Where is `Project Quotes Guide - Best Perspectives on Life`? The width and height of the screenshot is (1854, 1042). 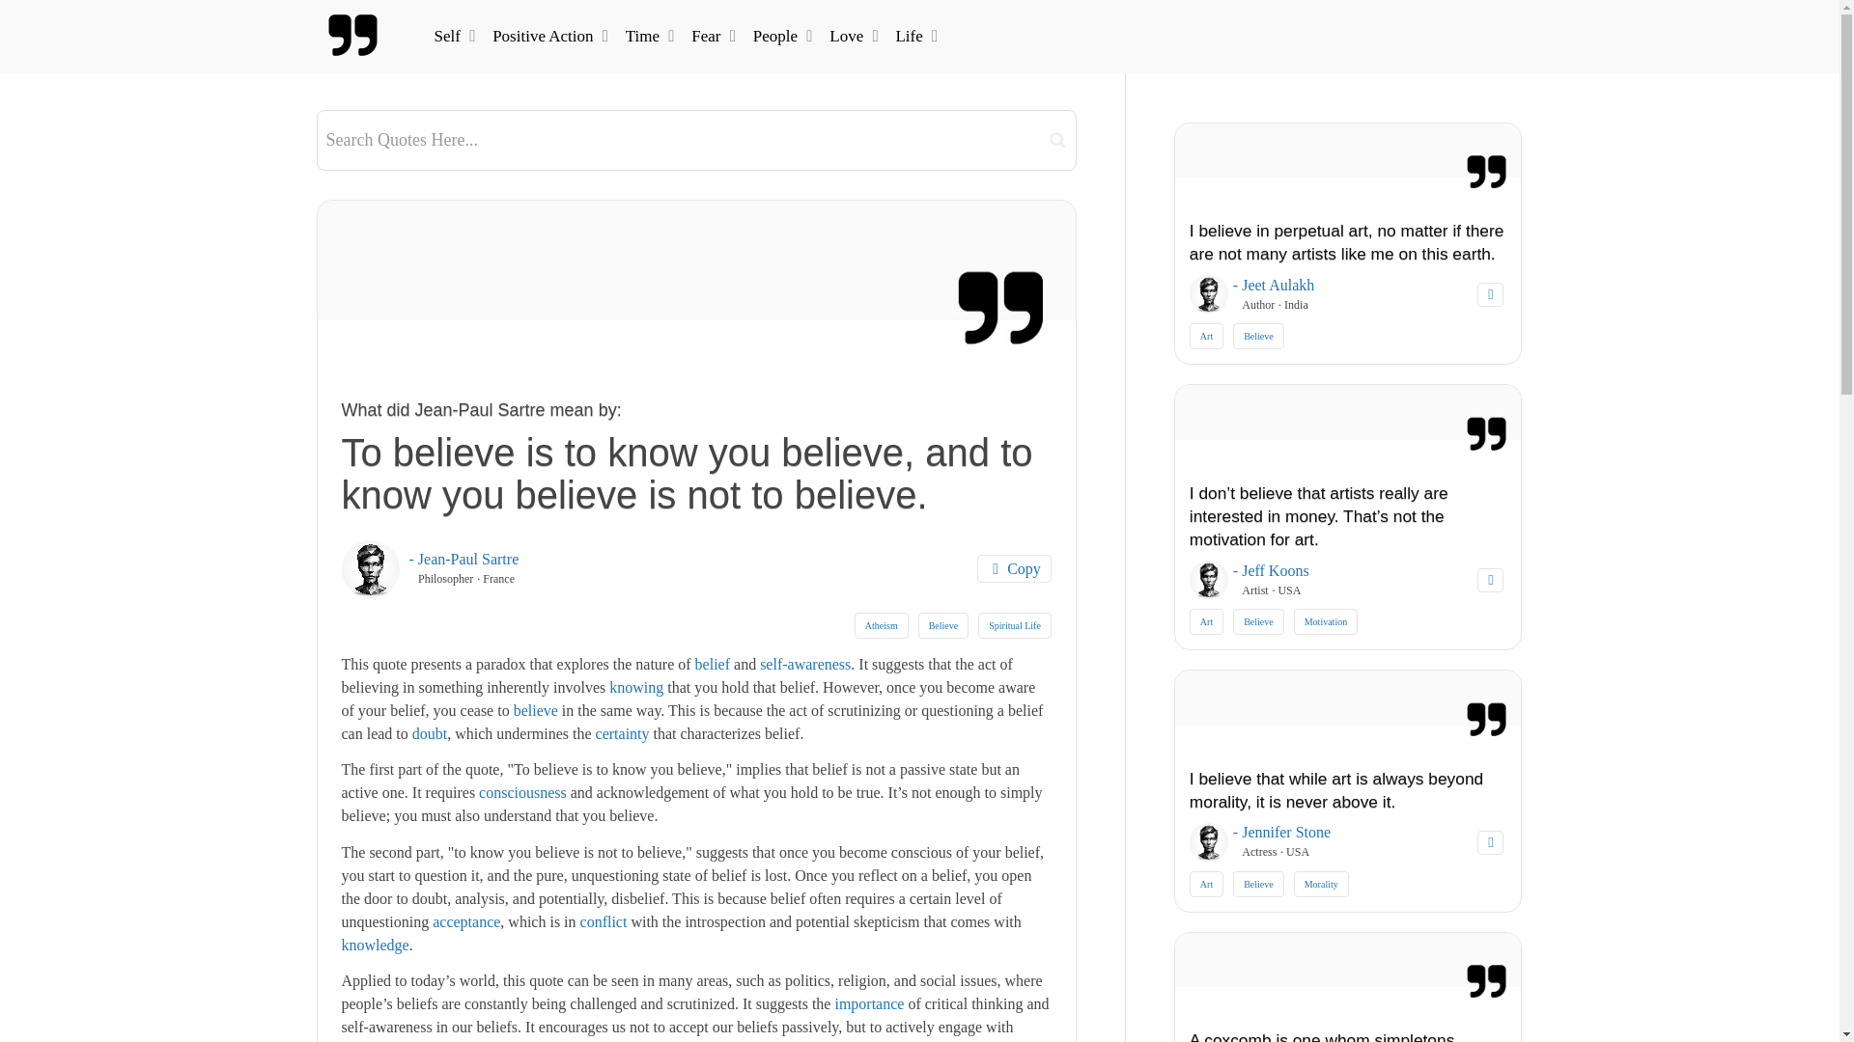 Project Quotes Guide - Best Perspectives on Life is located at coordinates (353, 36).